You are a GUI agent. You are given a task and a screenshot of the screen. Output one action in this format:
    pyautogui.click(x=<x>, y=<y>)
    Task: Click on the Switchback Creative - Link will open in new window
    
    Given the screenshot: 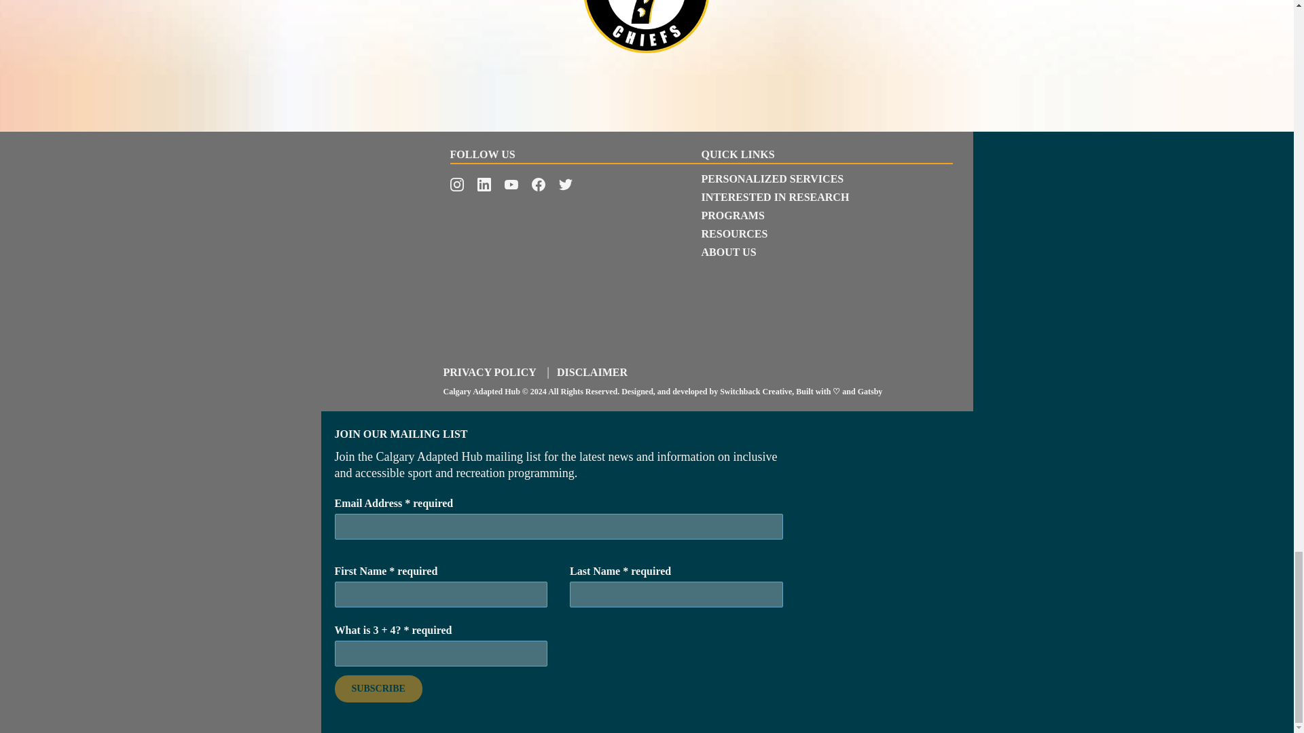 What is the action you would take?
    pyautogui.click(x=755, y=392)
    